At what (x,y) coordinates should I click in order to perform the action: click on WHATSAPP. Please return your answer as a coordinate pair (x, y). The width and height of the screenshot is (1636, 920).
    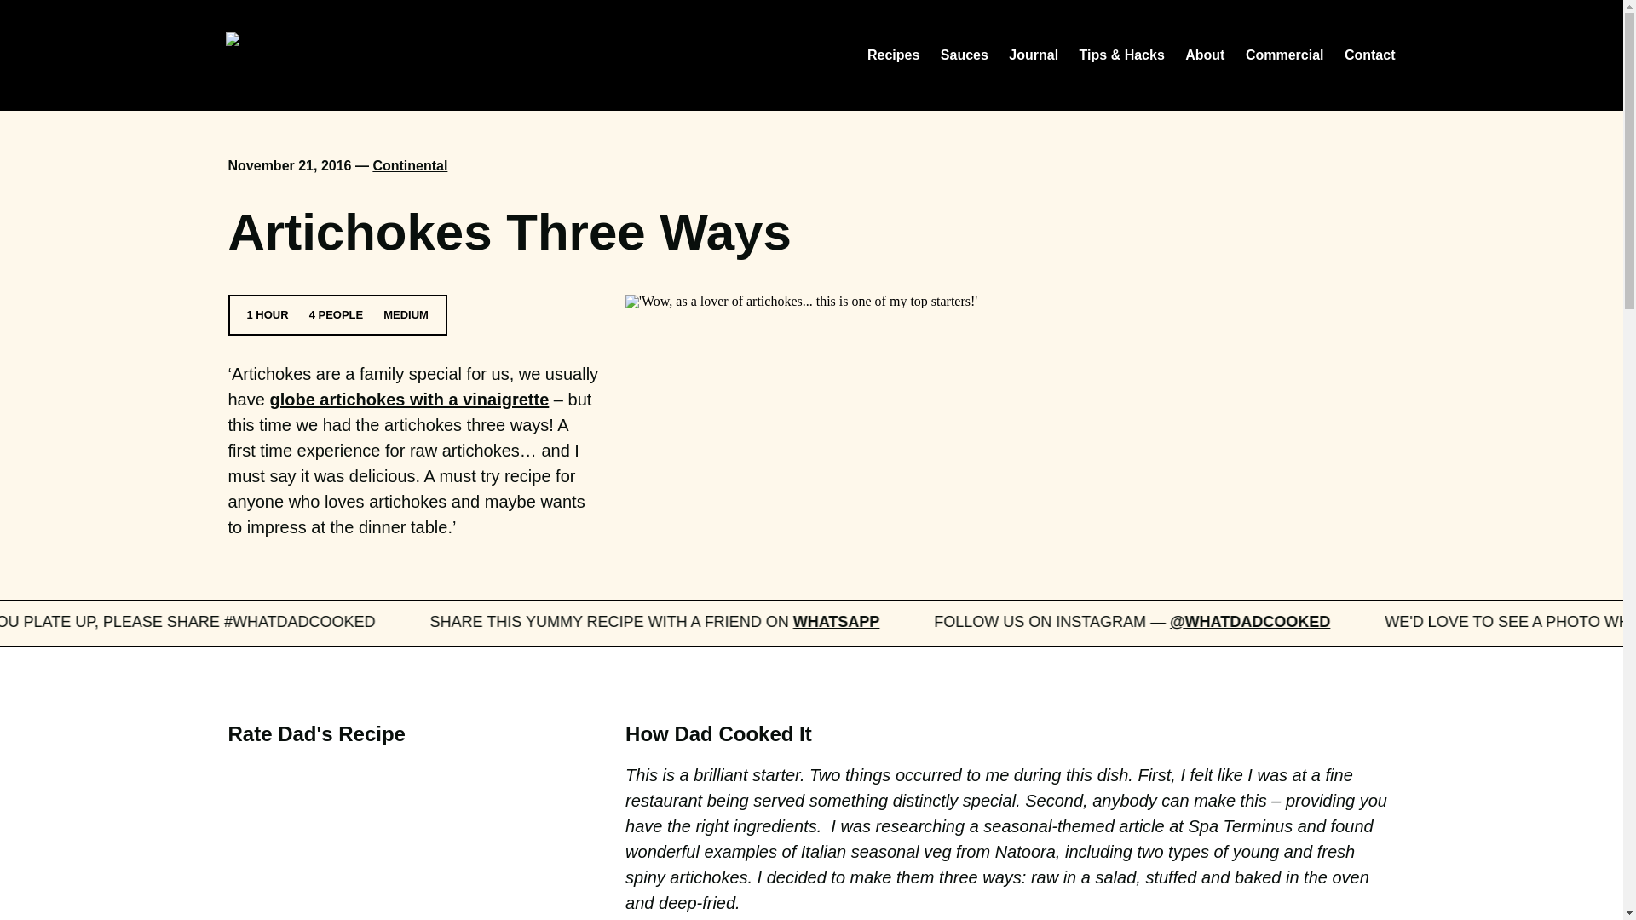
    Looking at the image, I should click on (1080, 622).